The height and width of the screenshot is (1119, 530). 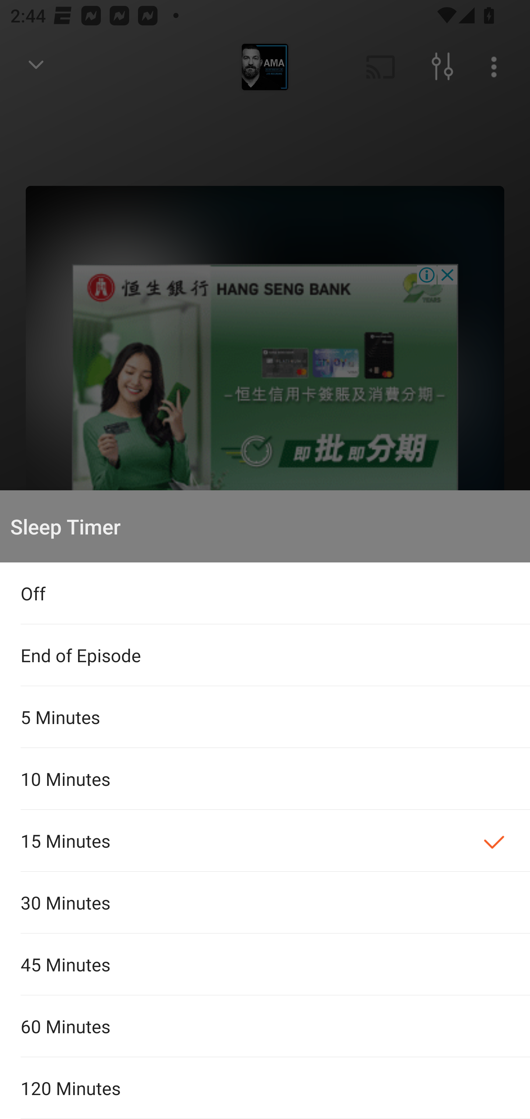 What do you see at coordinates (265, 1088) in the screenshot?
I see `120 Minutes` at bounding box center [265, 1088].